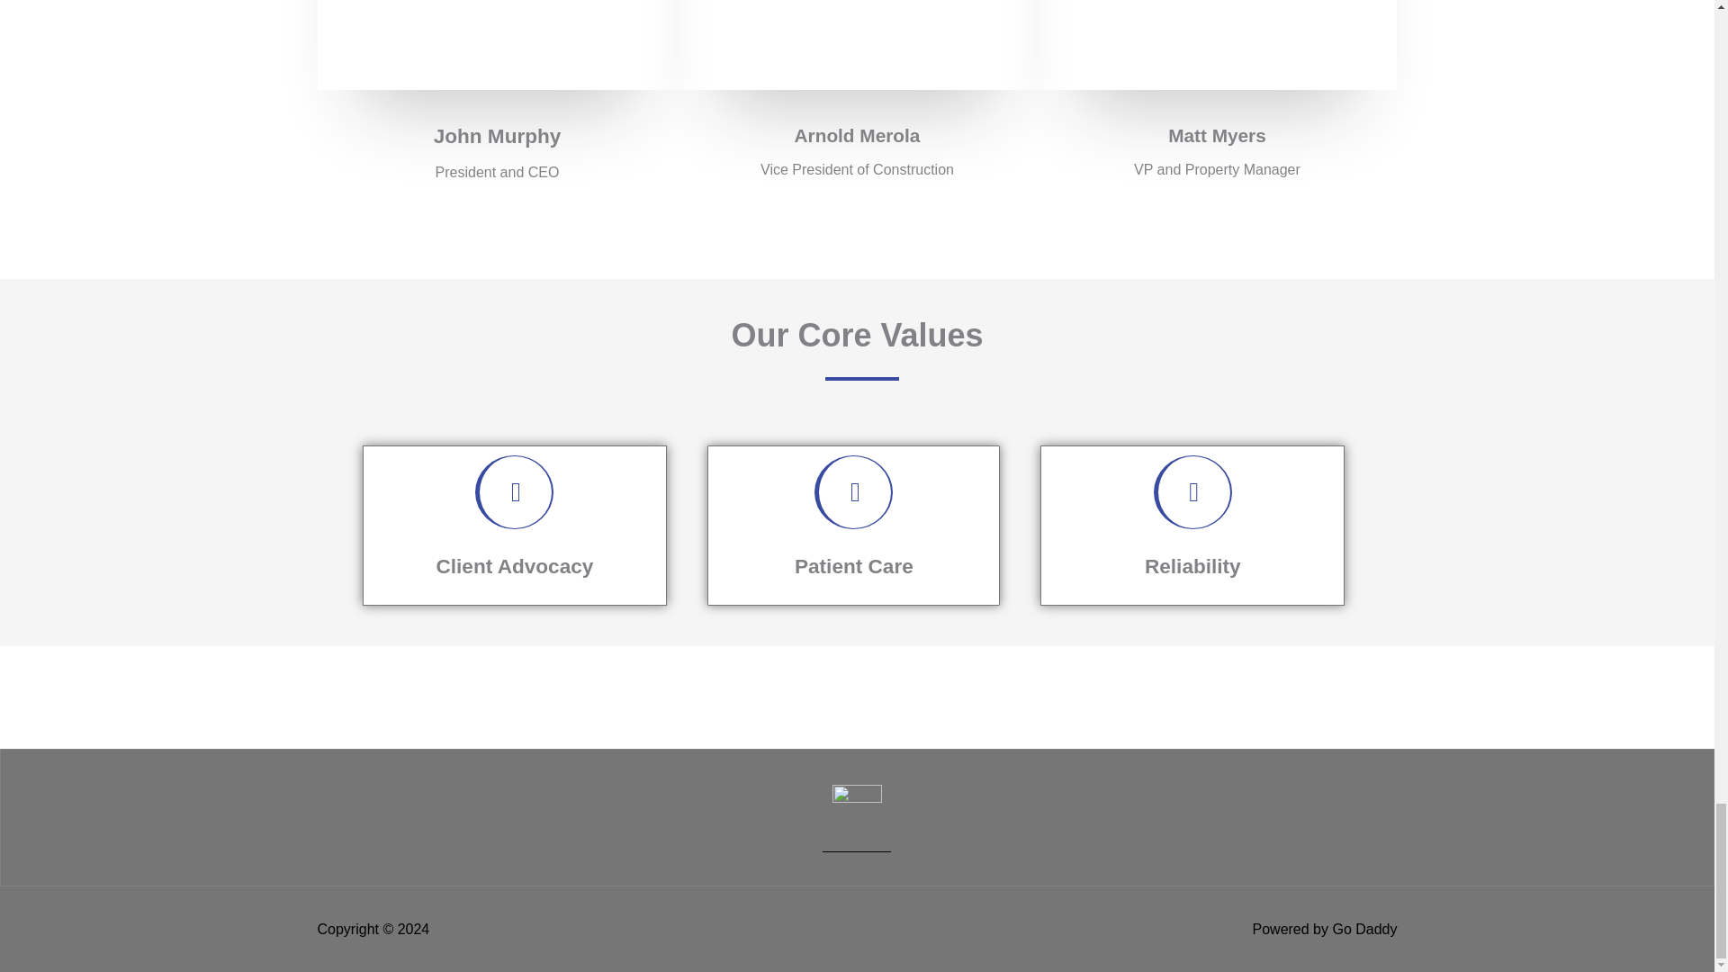  I want to click on Client Advocacy, so click(515, 565).